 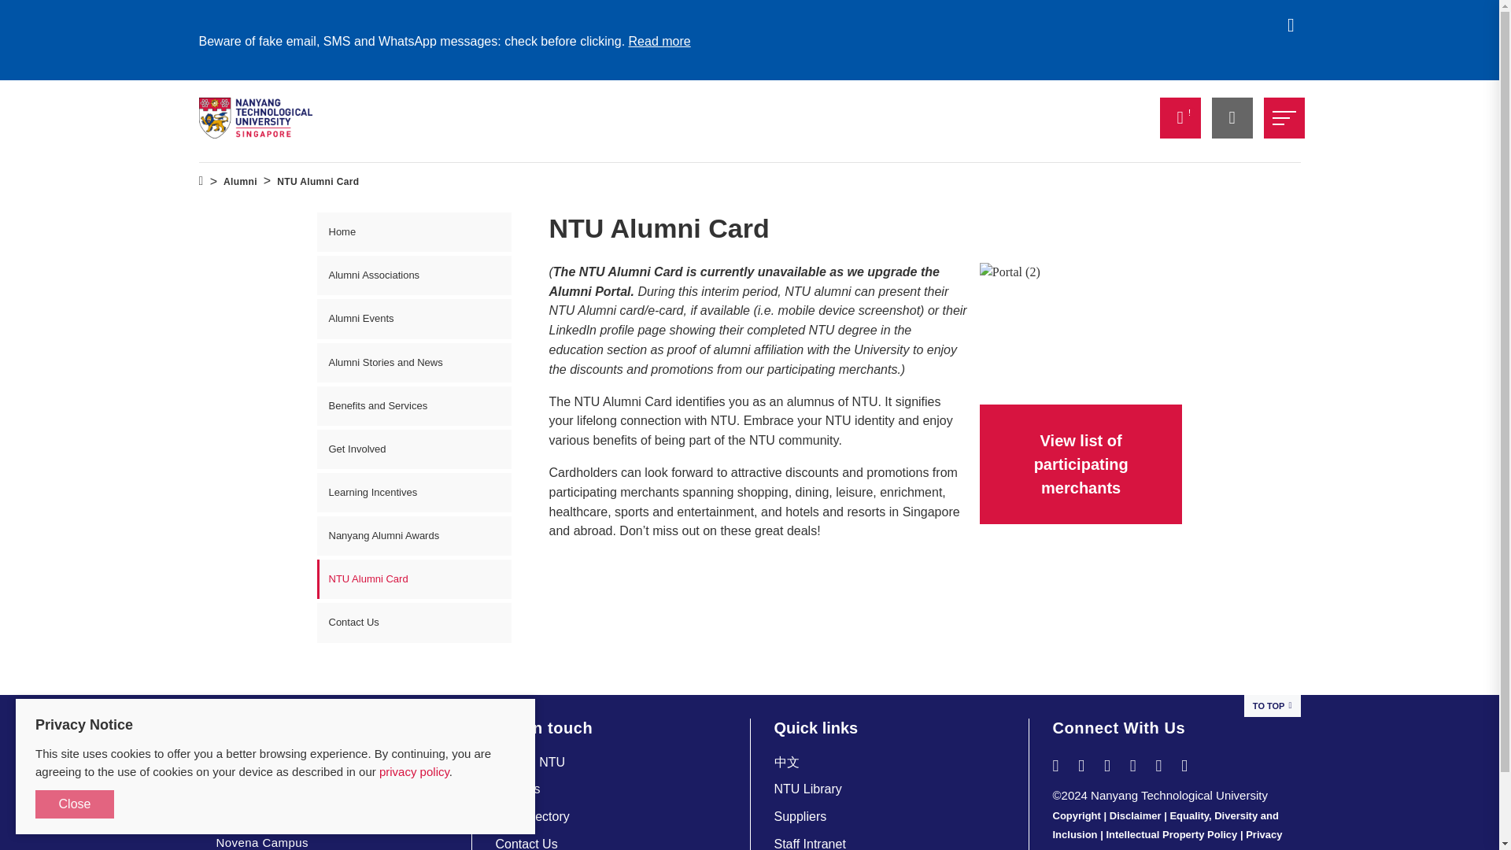 What do you see at coordinates (240, 182) in the screenshot?
I see `Alumni` at bounding box center [240, 182].